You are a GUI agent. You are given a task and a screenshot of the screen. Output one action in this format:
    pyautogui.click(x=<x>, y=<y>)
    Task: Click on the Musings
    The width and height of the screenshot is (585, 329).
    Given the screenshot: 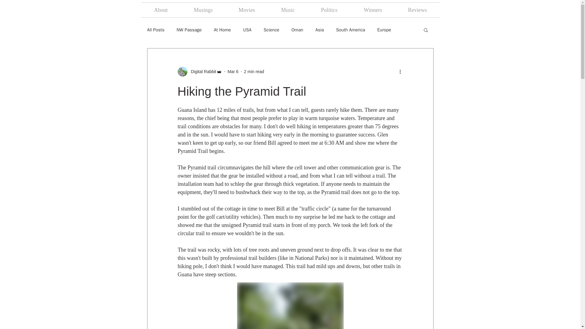 What is the action you would take?
    pyautogui.click(x=203, y=10)
    